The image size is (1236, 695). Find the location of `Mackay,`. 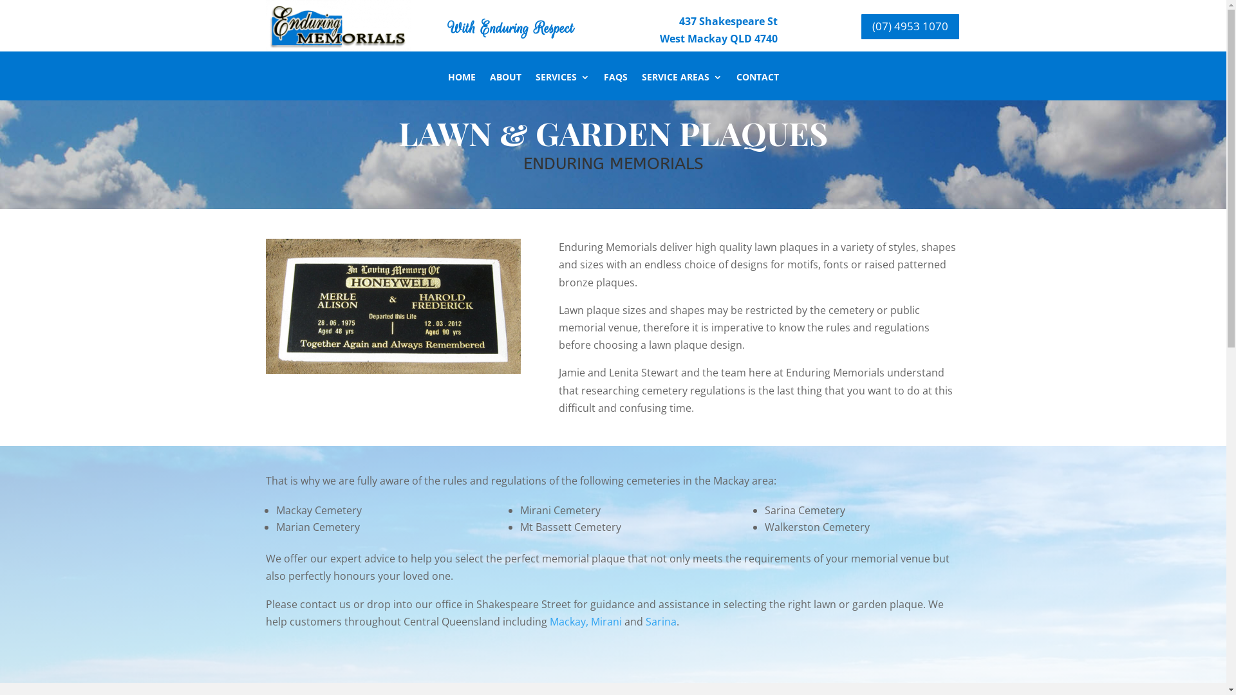

Mackay, is located at coordinates (569, 622).